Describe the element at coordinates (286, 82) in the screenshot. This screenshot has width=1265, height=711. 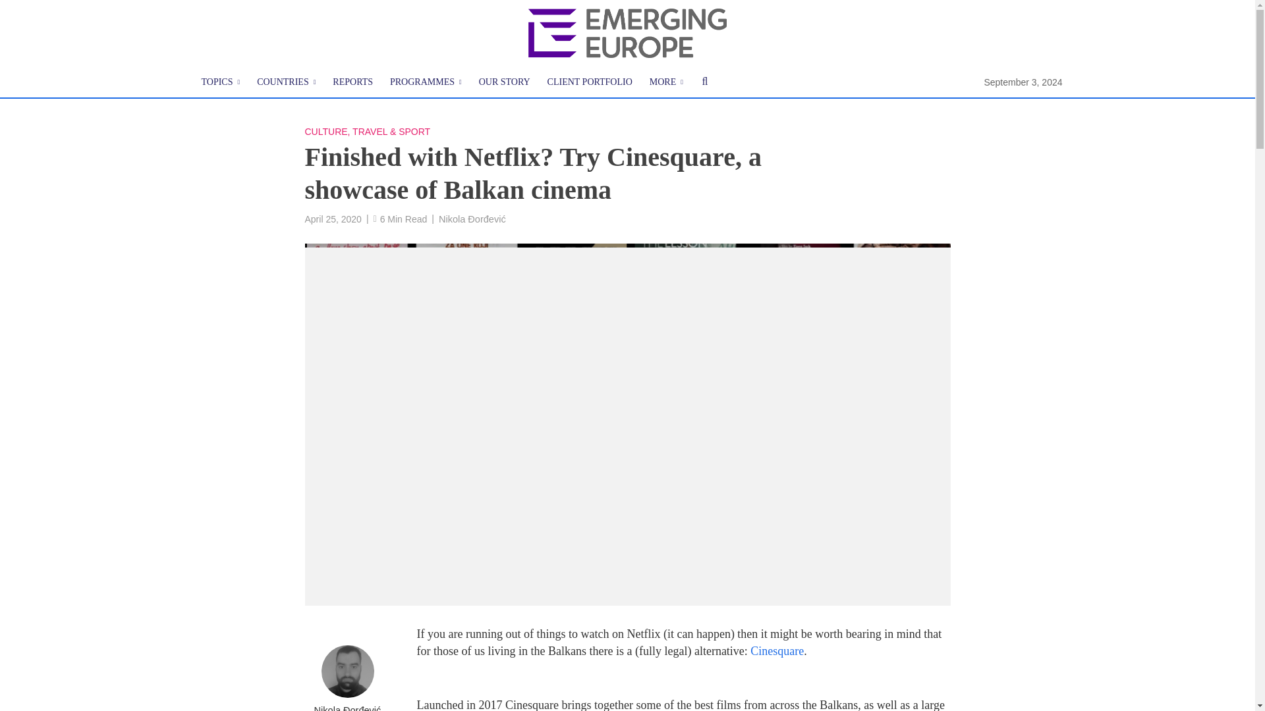
I see `COUNTRIES` at that location.